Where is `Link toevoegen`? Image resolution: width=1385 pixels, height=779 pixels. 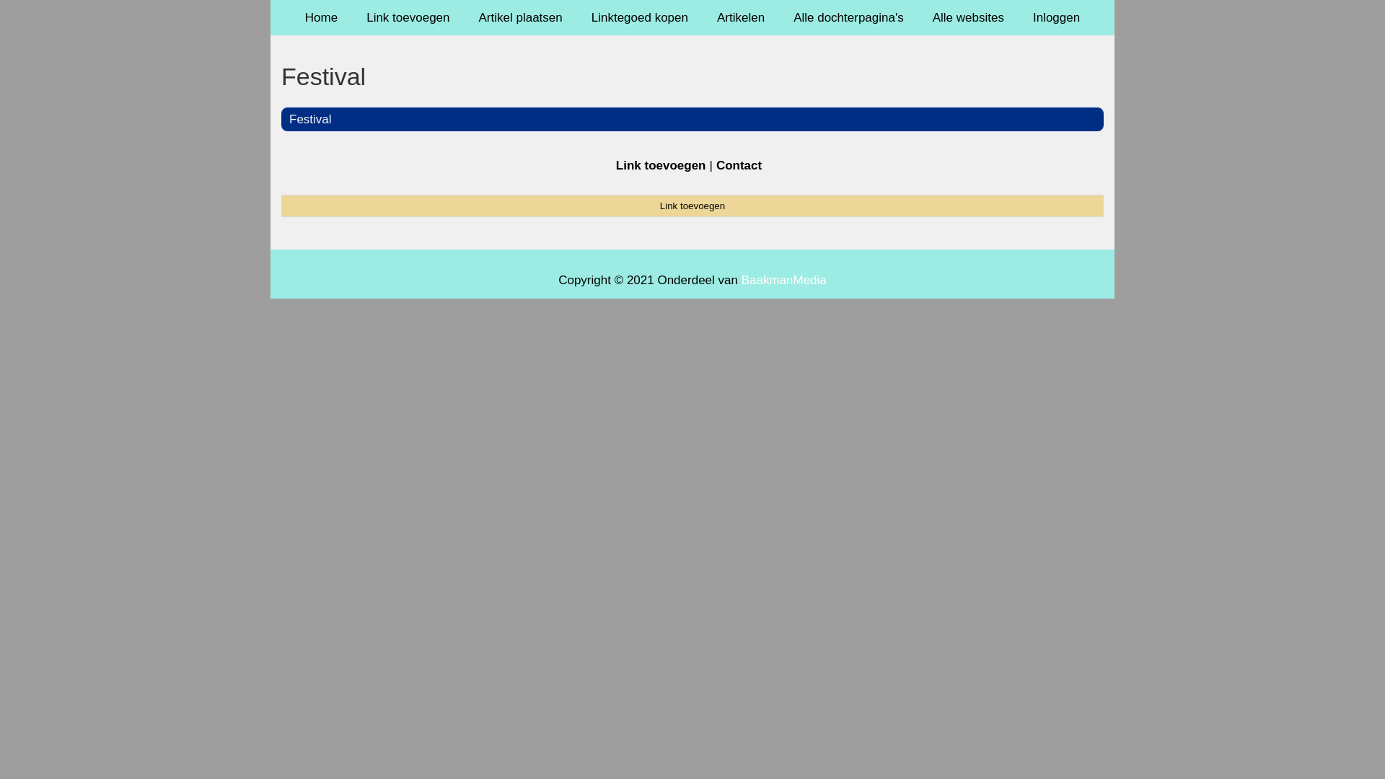 Link toevoegen is located at coordinates (692, 206).